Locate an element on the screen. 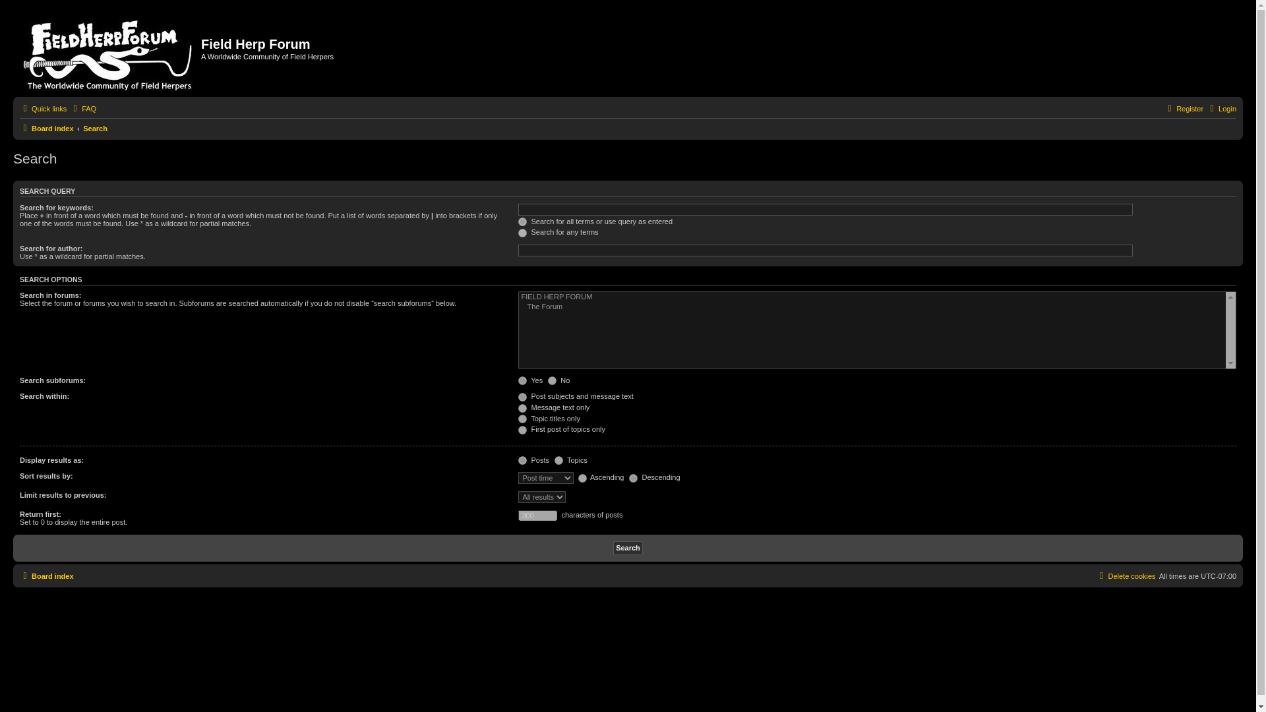 The height and width of the screenshot is (712, 1266). Board index is located at coordinates (46, 576).